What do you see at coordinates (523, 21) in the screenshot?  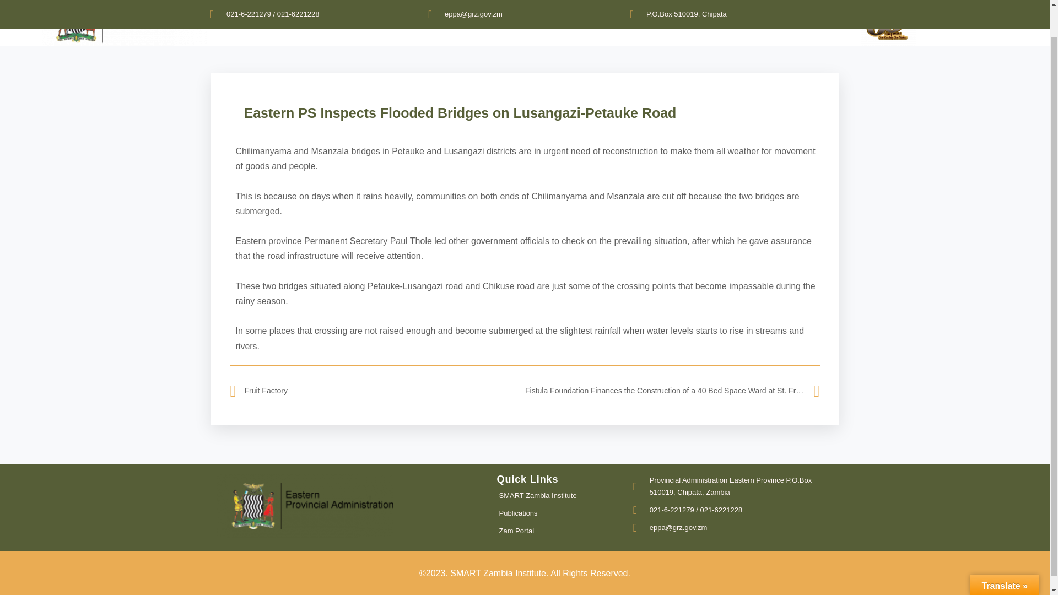 I see `DEPARTMENTS` at bounding box center [523, 21].